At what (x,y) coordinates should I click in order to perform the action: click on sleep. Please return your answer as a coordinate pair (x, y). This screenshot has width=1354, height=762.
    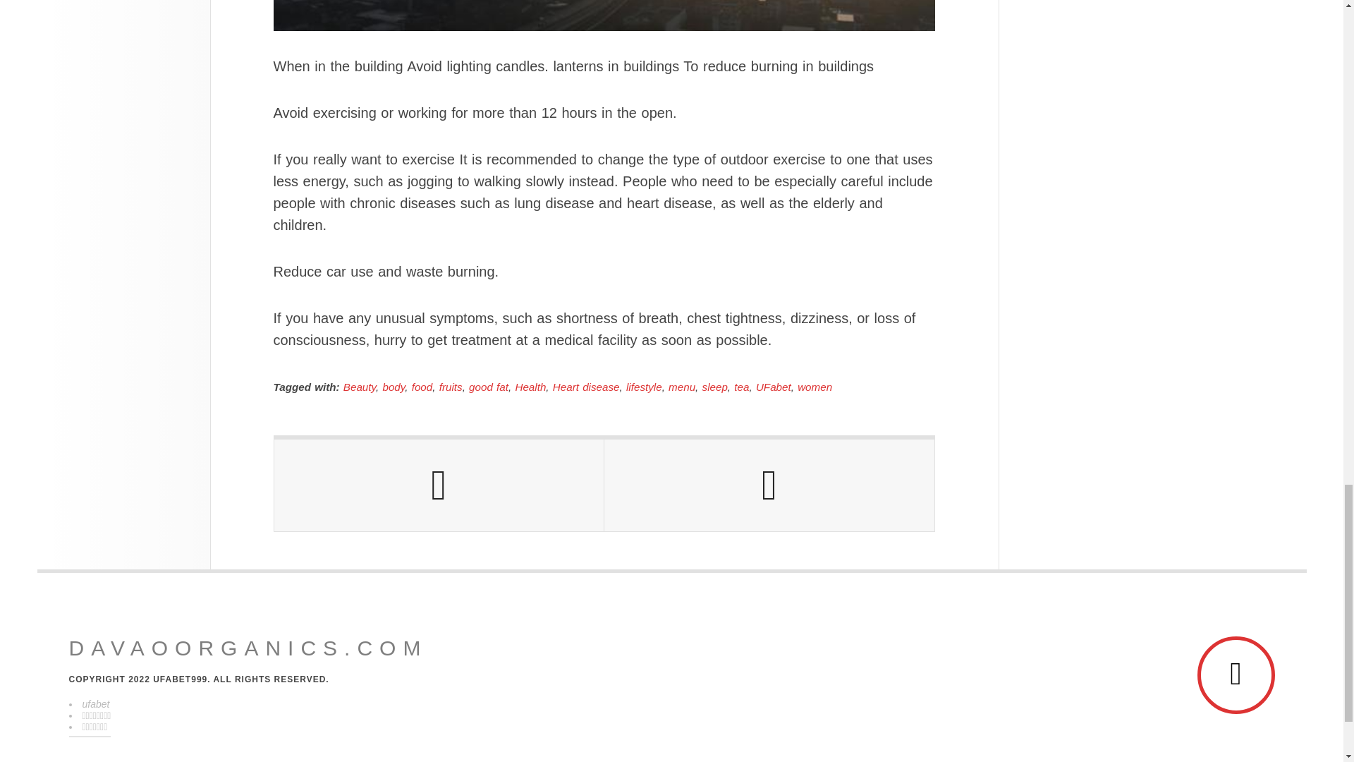
    Looking at the image, I should click on (715, 387).